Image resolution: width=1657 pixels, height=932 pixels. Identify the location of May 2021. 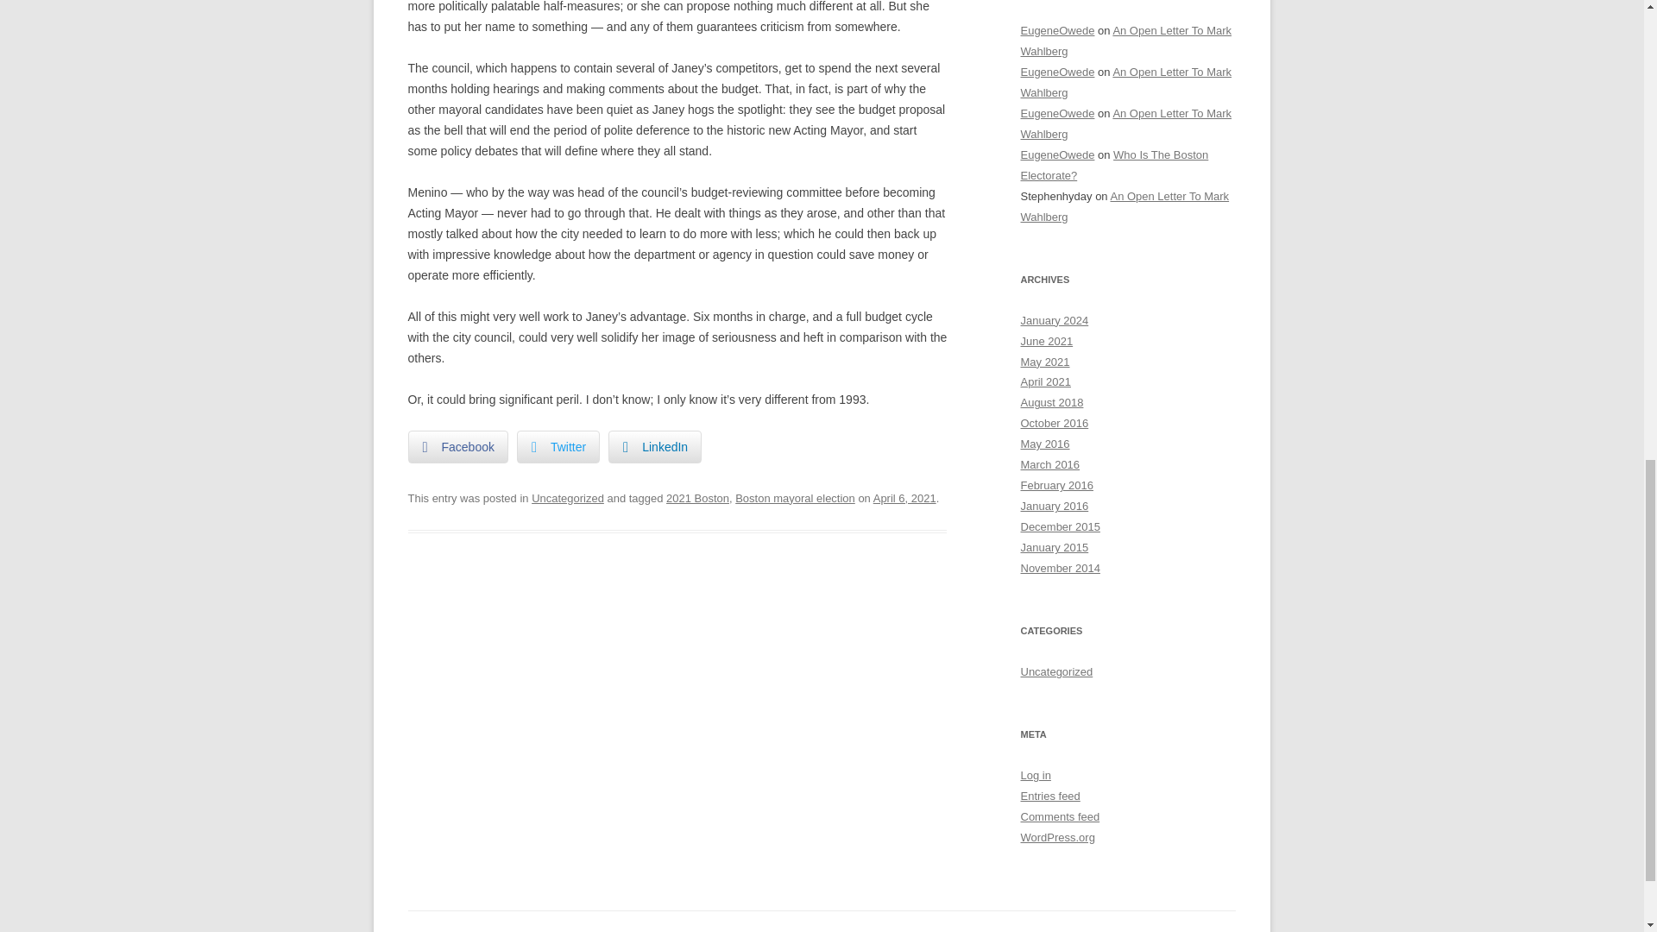
(1044, 361).